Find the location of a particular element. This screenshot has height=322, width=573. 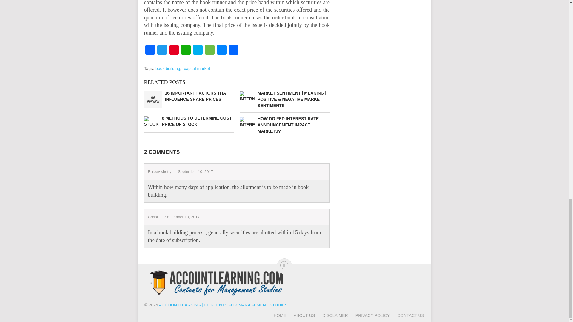

Twitter is located at coordinates (162, 50).